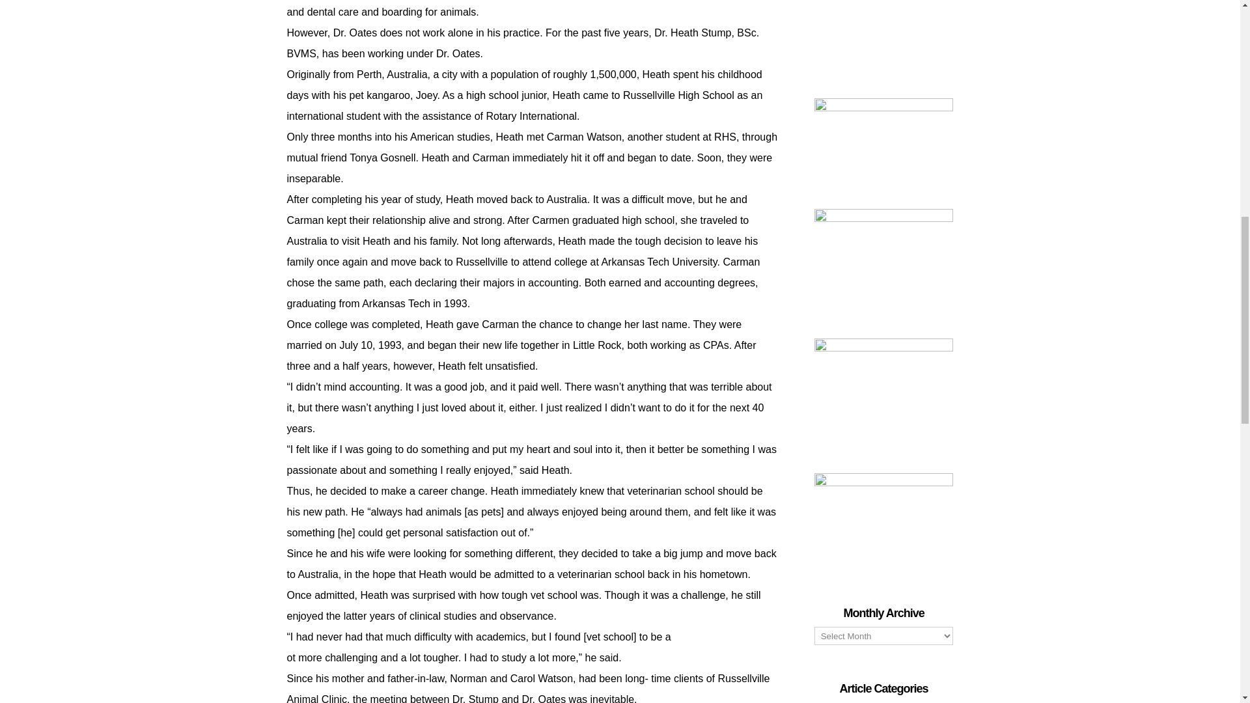 The height and width of the screenshot is (703, 1250). What do you see at coordinates (531, 675) in the screenshot?
I see `Page 19` at bounding box center [531, 675].